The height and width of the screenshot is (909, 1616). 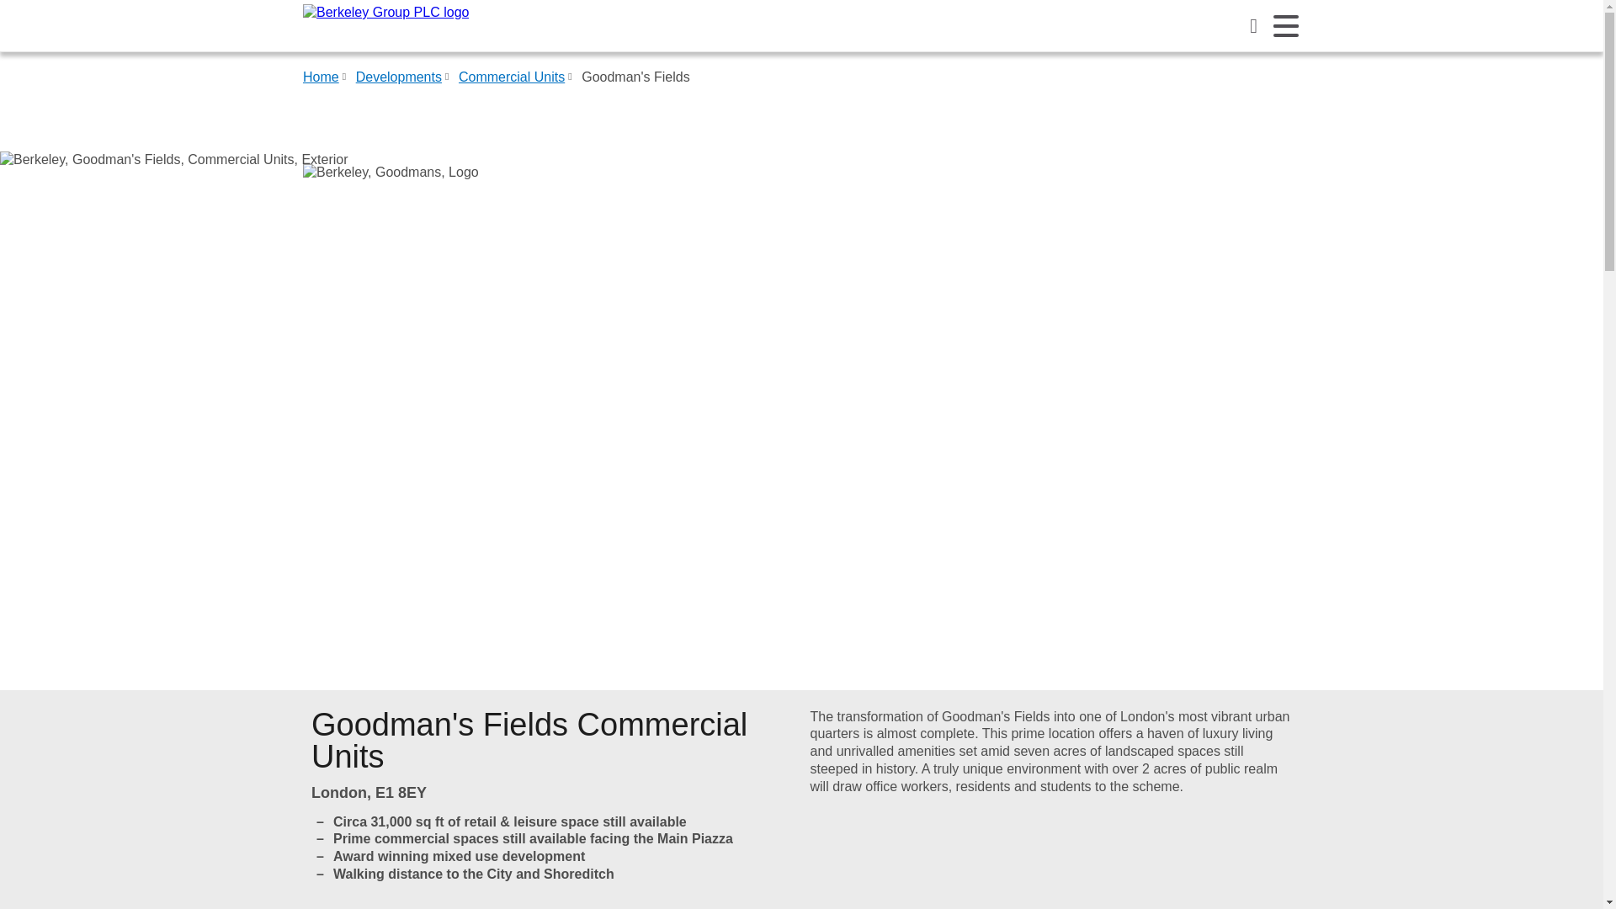 I want to click on Berkeley Group PLC logo, so click(x=385, y=25).